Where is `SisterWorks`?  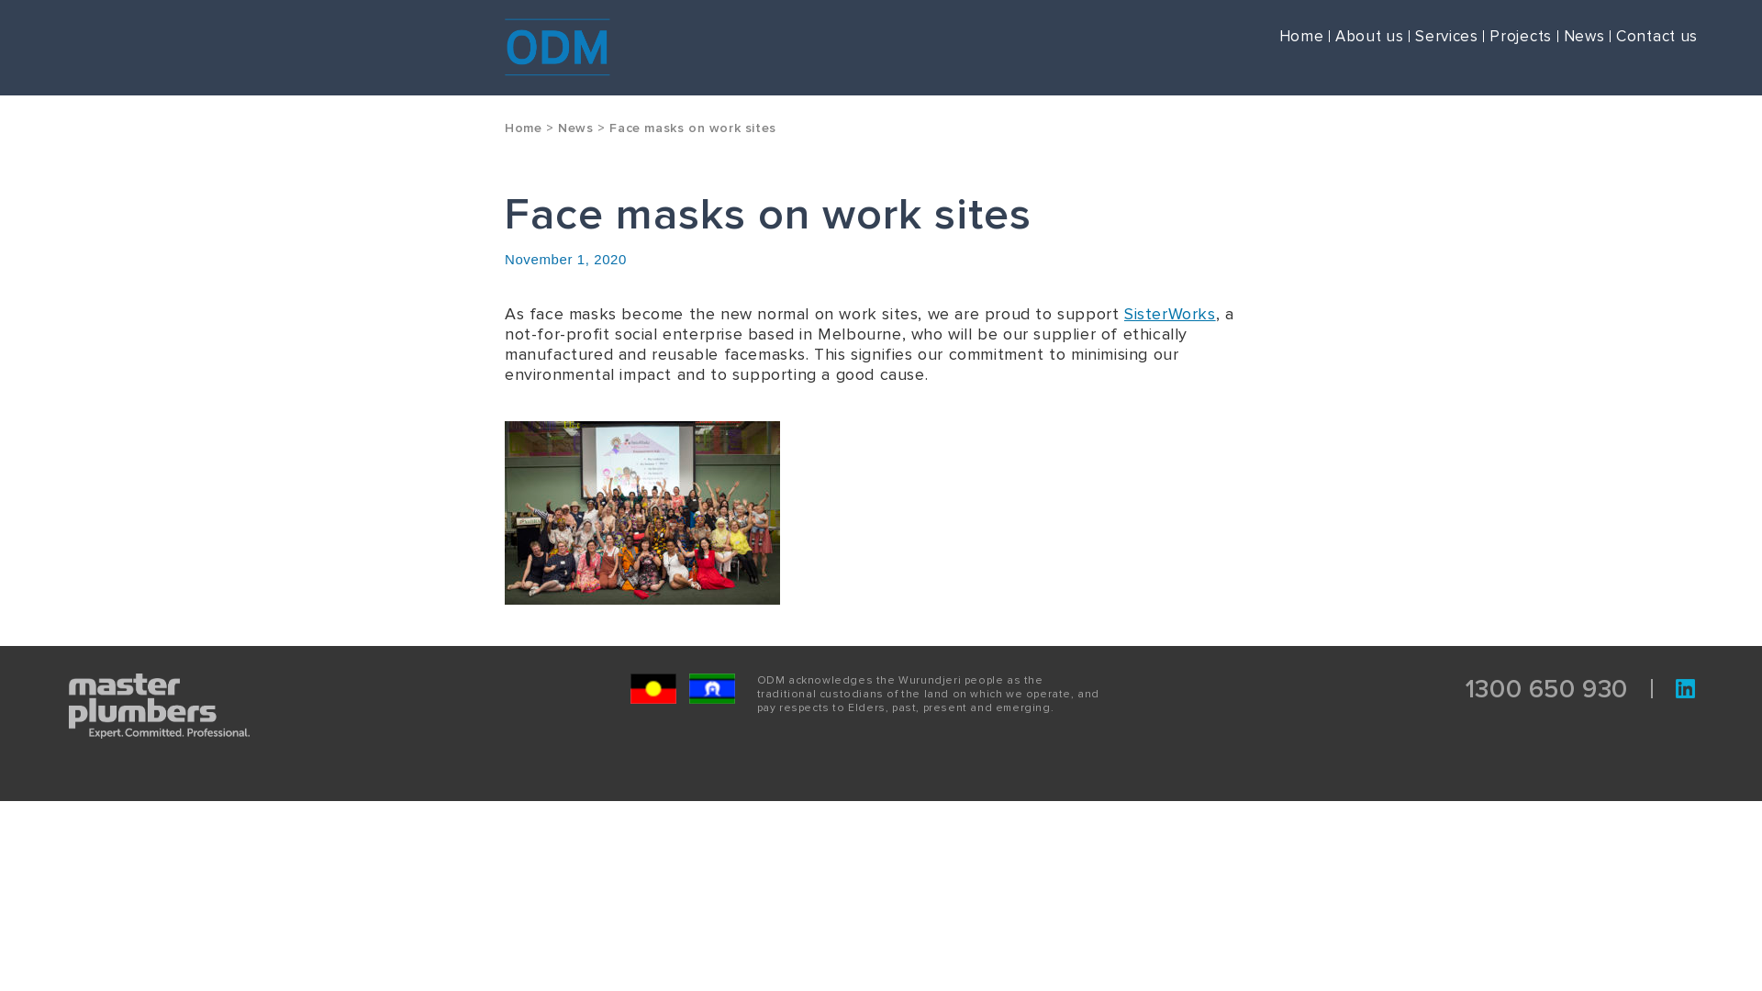 SisterWorks is located at coordinates (1170, 314).